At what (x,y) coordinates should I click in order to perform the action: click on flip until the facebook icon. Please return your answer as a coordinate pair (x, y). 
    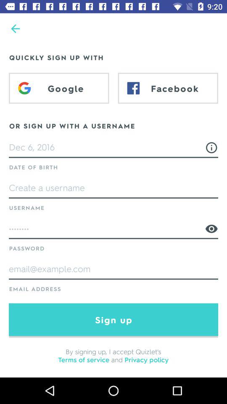
    Looking at the image, I should click on (168, 88).